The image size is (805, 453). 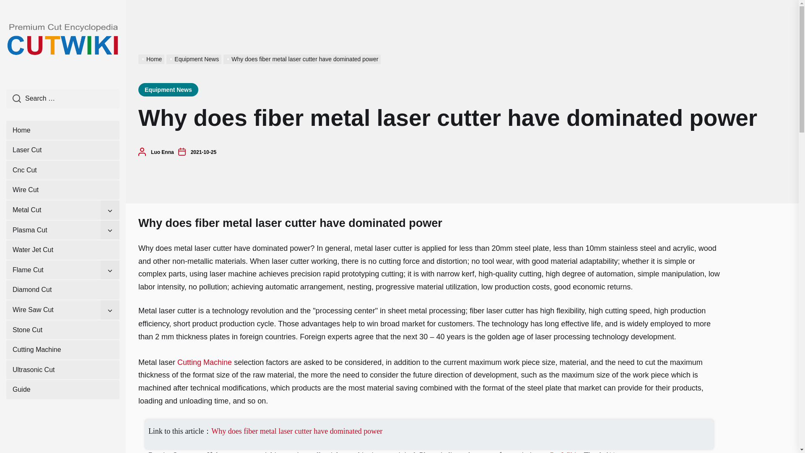 What do you see at coordinates (54, 310) in the screenshot?
I see `Wire Saw Cut` at bounding box center [54, 310].